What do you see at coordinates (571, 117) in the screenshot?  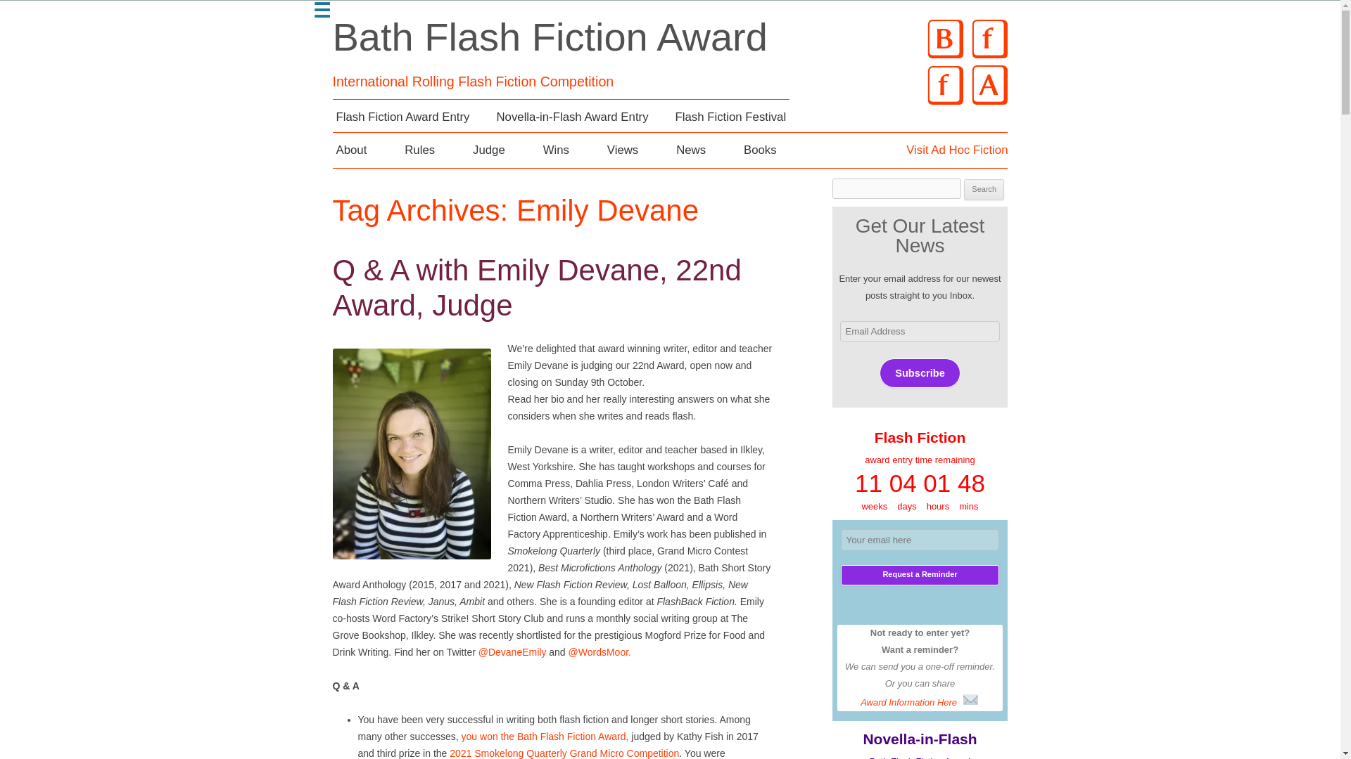 I see `Novella-in-Flash Award Entry` at bounding box center [571, 117].